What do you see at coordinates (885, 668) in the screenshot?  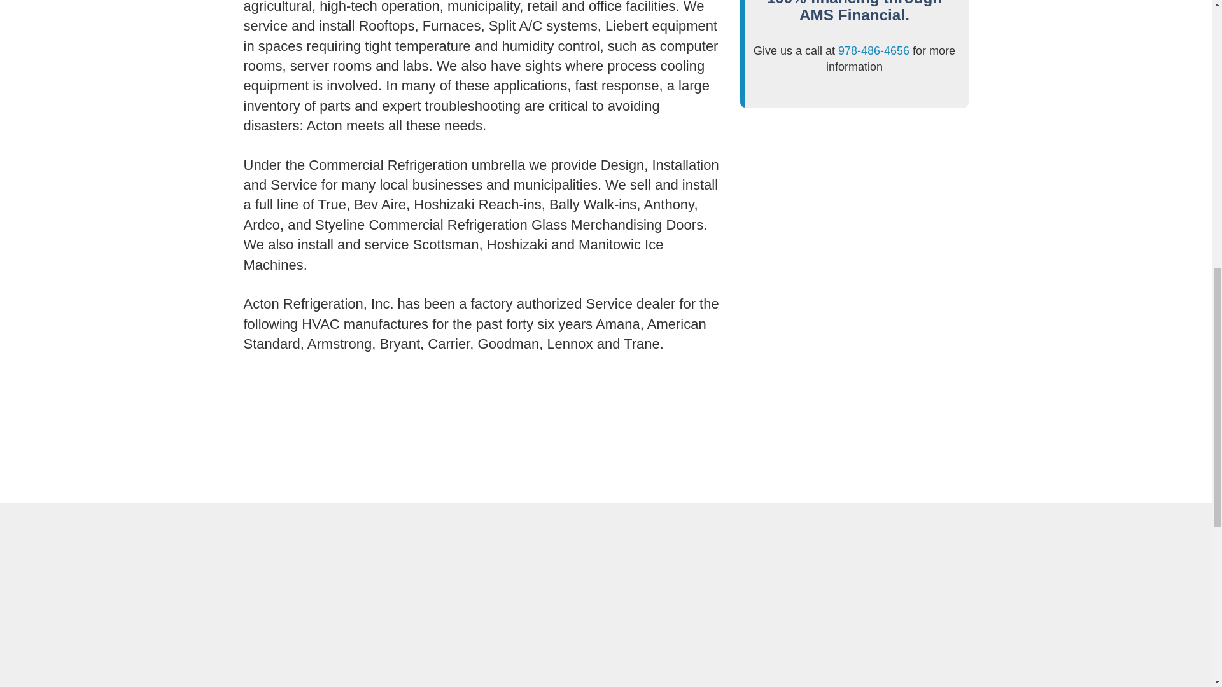 I see `ashrae` at bounding box center [885, 668].